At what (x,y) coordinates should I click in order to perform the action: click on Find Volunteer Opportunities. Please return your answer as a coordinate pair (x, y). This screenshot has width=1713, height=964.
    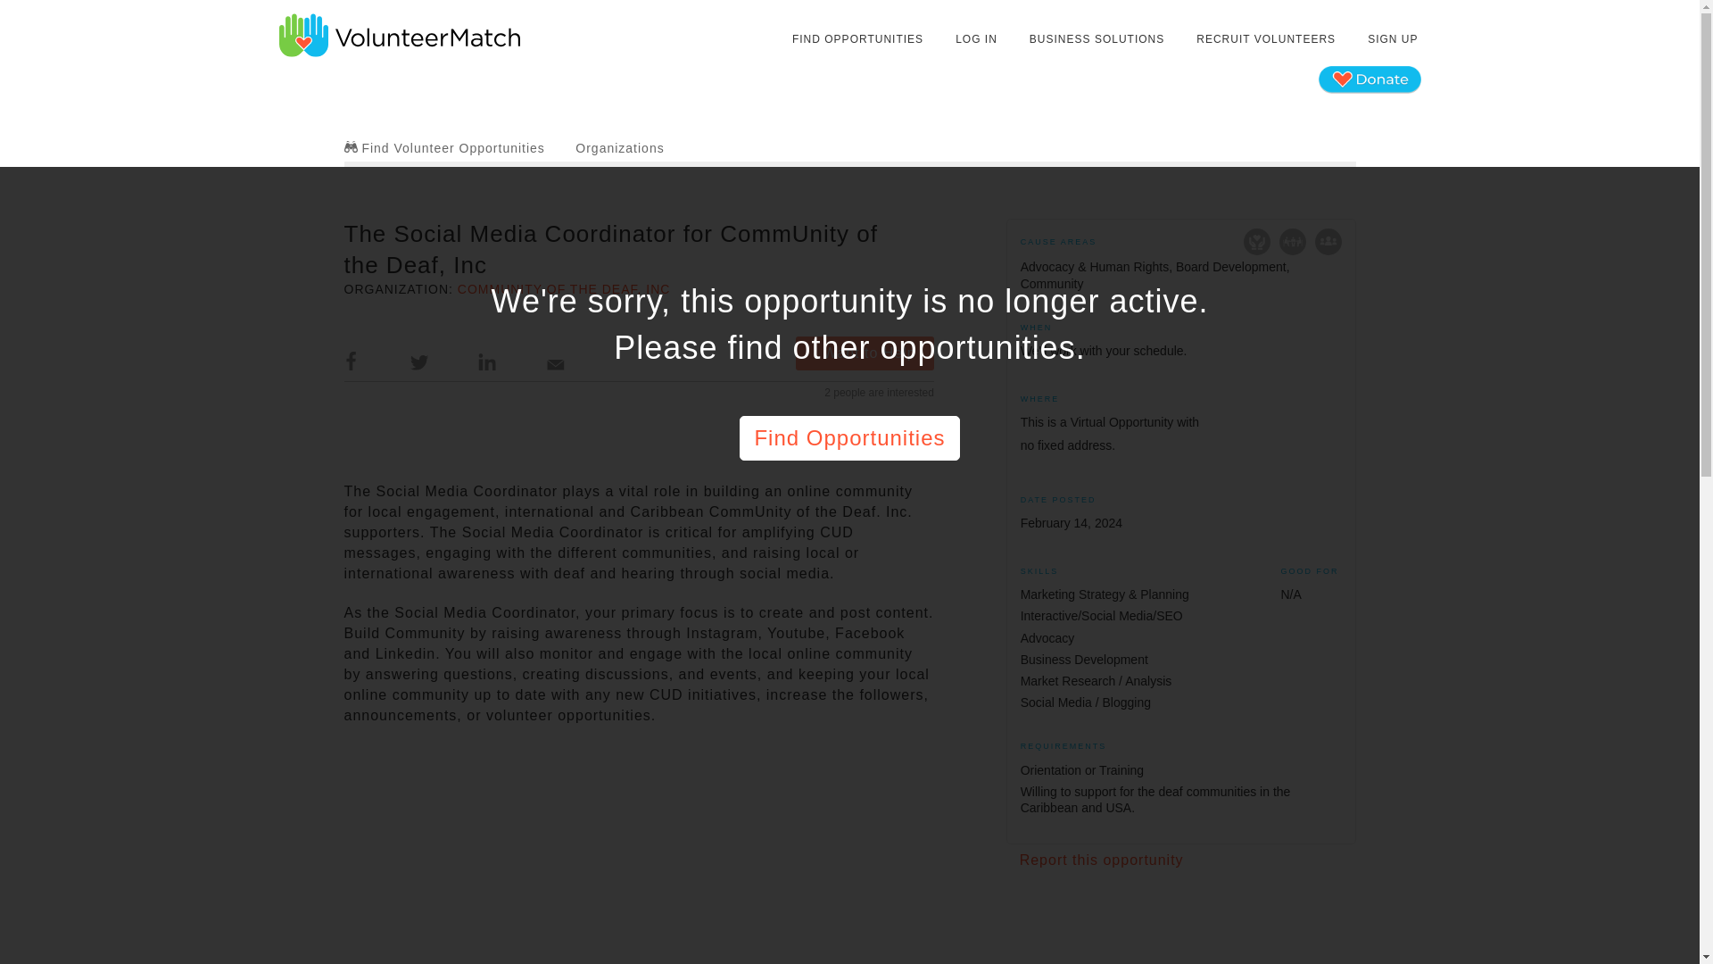
    Looking at the image, I should click on (444, 147).